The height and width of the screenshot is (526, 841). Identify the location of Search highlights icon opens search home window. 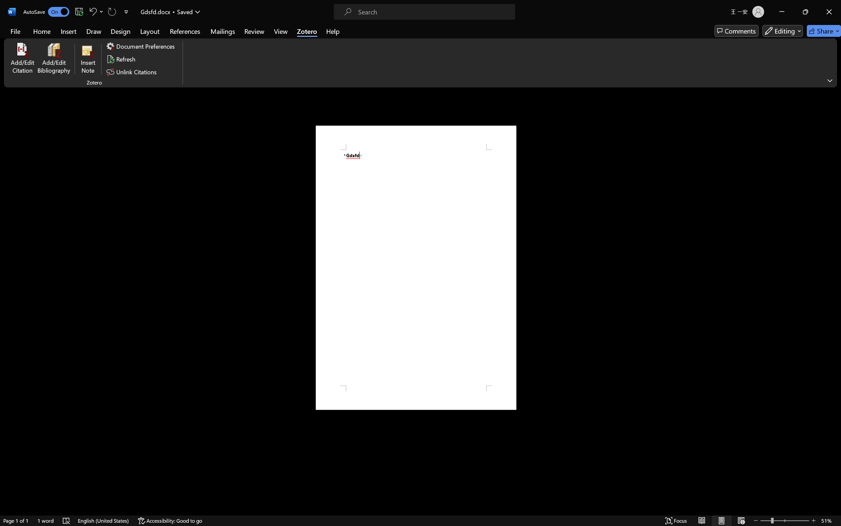
(97, 519).